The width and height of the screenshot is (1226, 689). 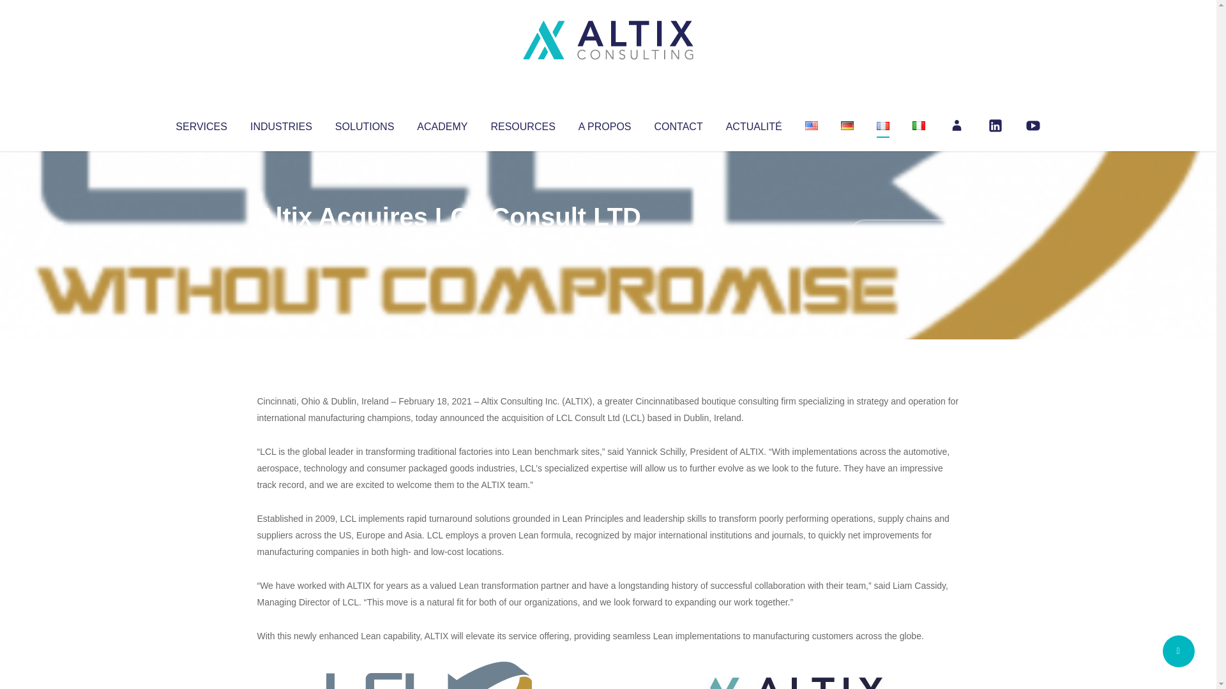 What do you see at coordinates (446, 242) in the screenshot?
I see `Uncategorized` at bounding box center [446, 242].